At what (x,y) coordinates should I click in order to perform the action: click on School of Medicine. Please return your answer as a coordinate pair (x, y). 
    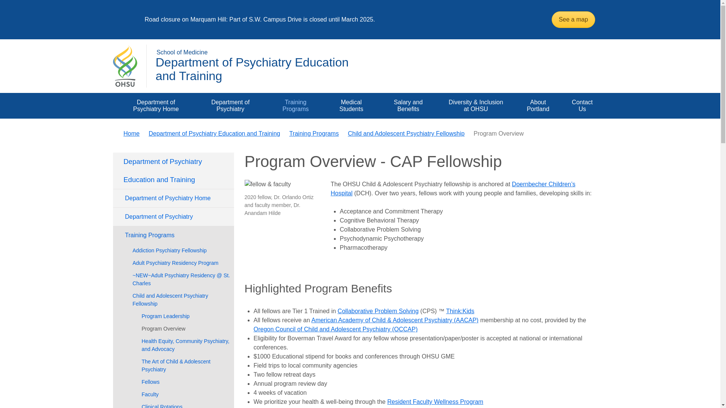
    Looking at the image, I should click on (182, 52).